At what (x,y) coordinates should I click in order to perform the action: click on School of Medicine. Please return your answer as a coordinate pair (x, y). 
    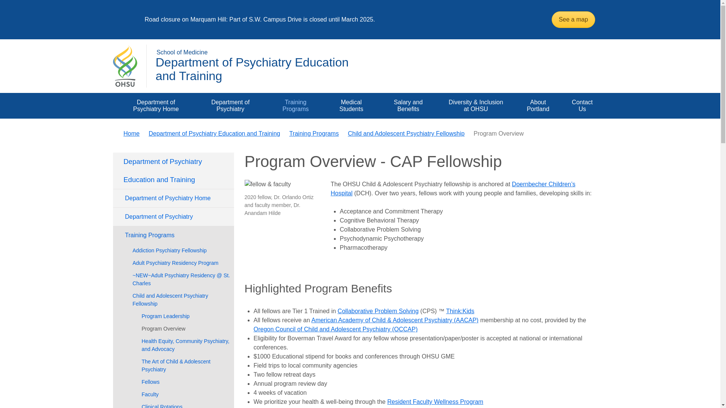
    Looking at the image, I should click on (182, 52).